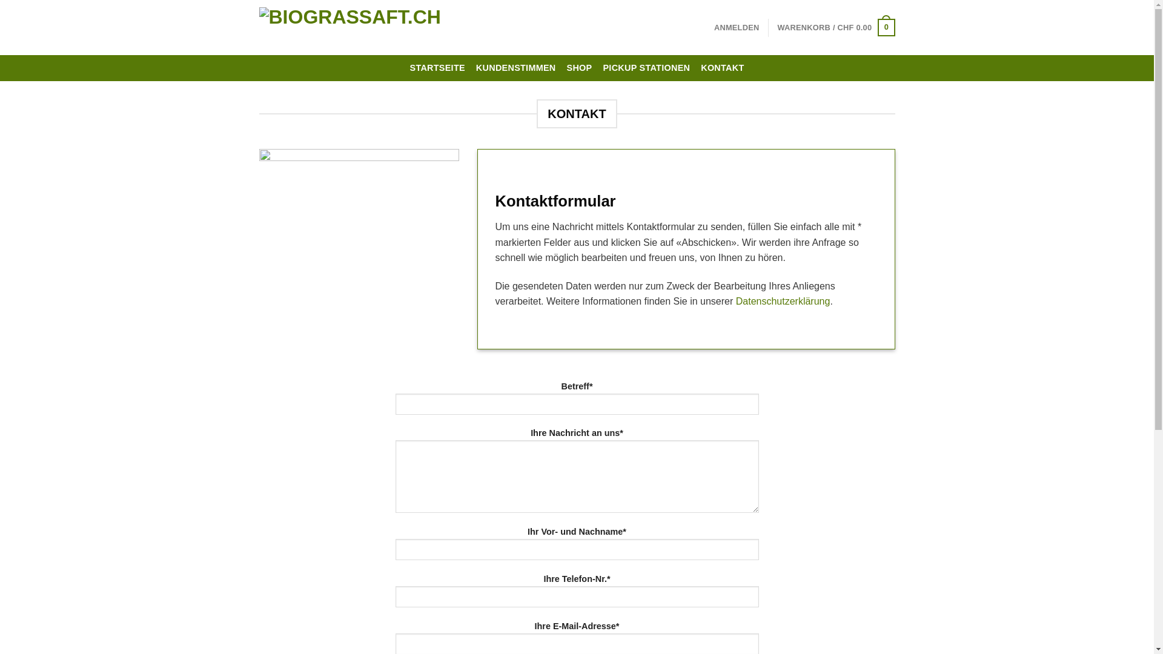  Describe the element at coordinates (516, 68) in the screenshot. I see `KUNDENSTIMMEN` at that location.